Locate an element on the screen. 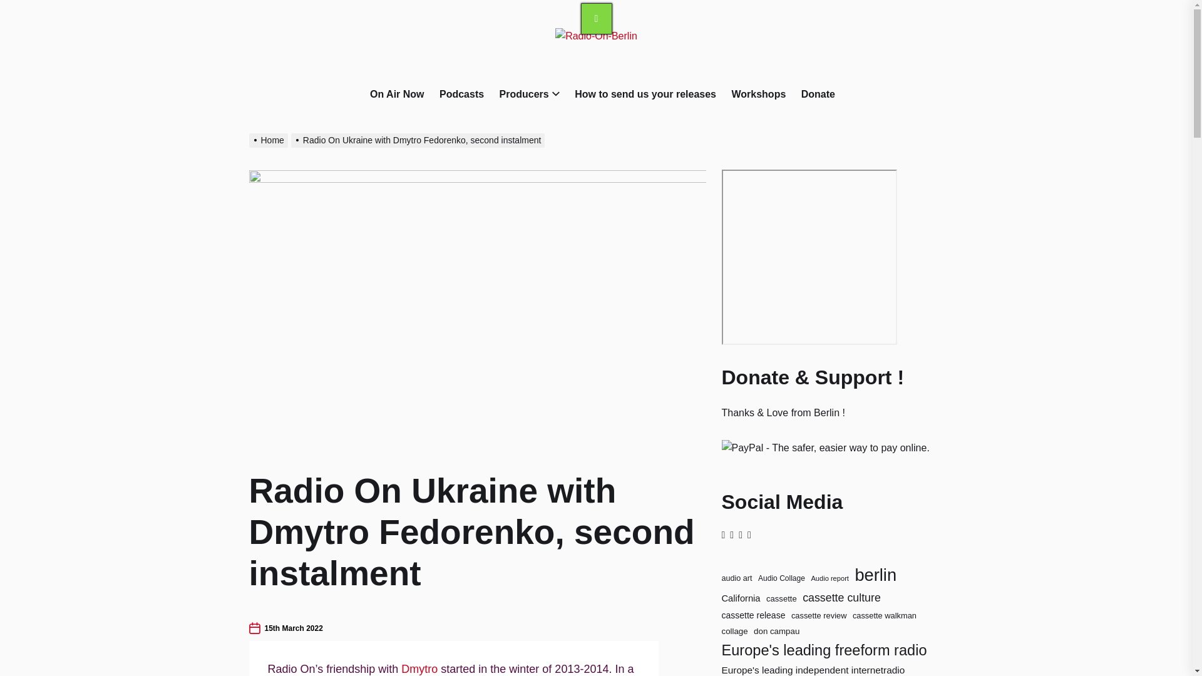 This screenshot has height=676, width=1202. Podcasts is located at coordinates (462, 95).